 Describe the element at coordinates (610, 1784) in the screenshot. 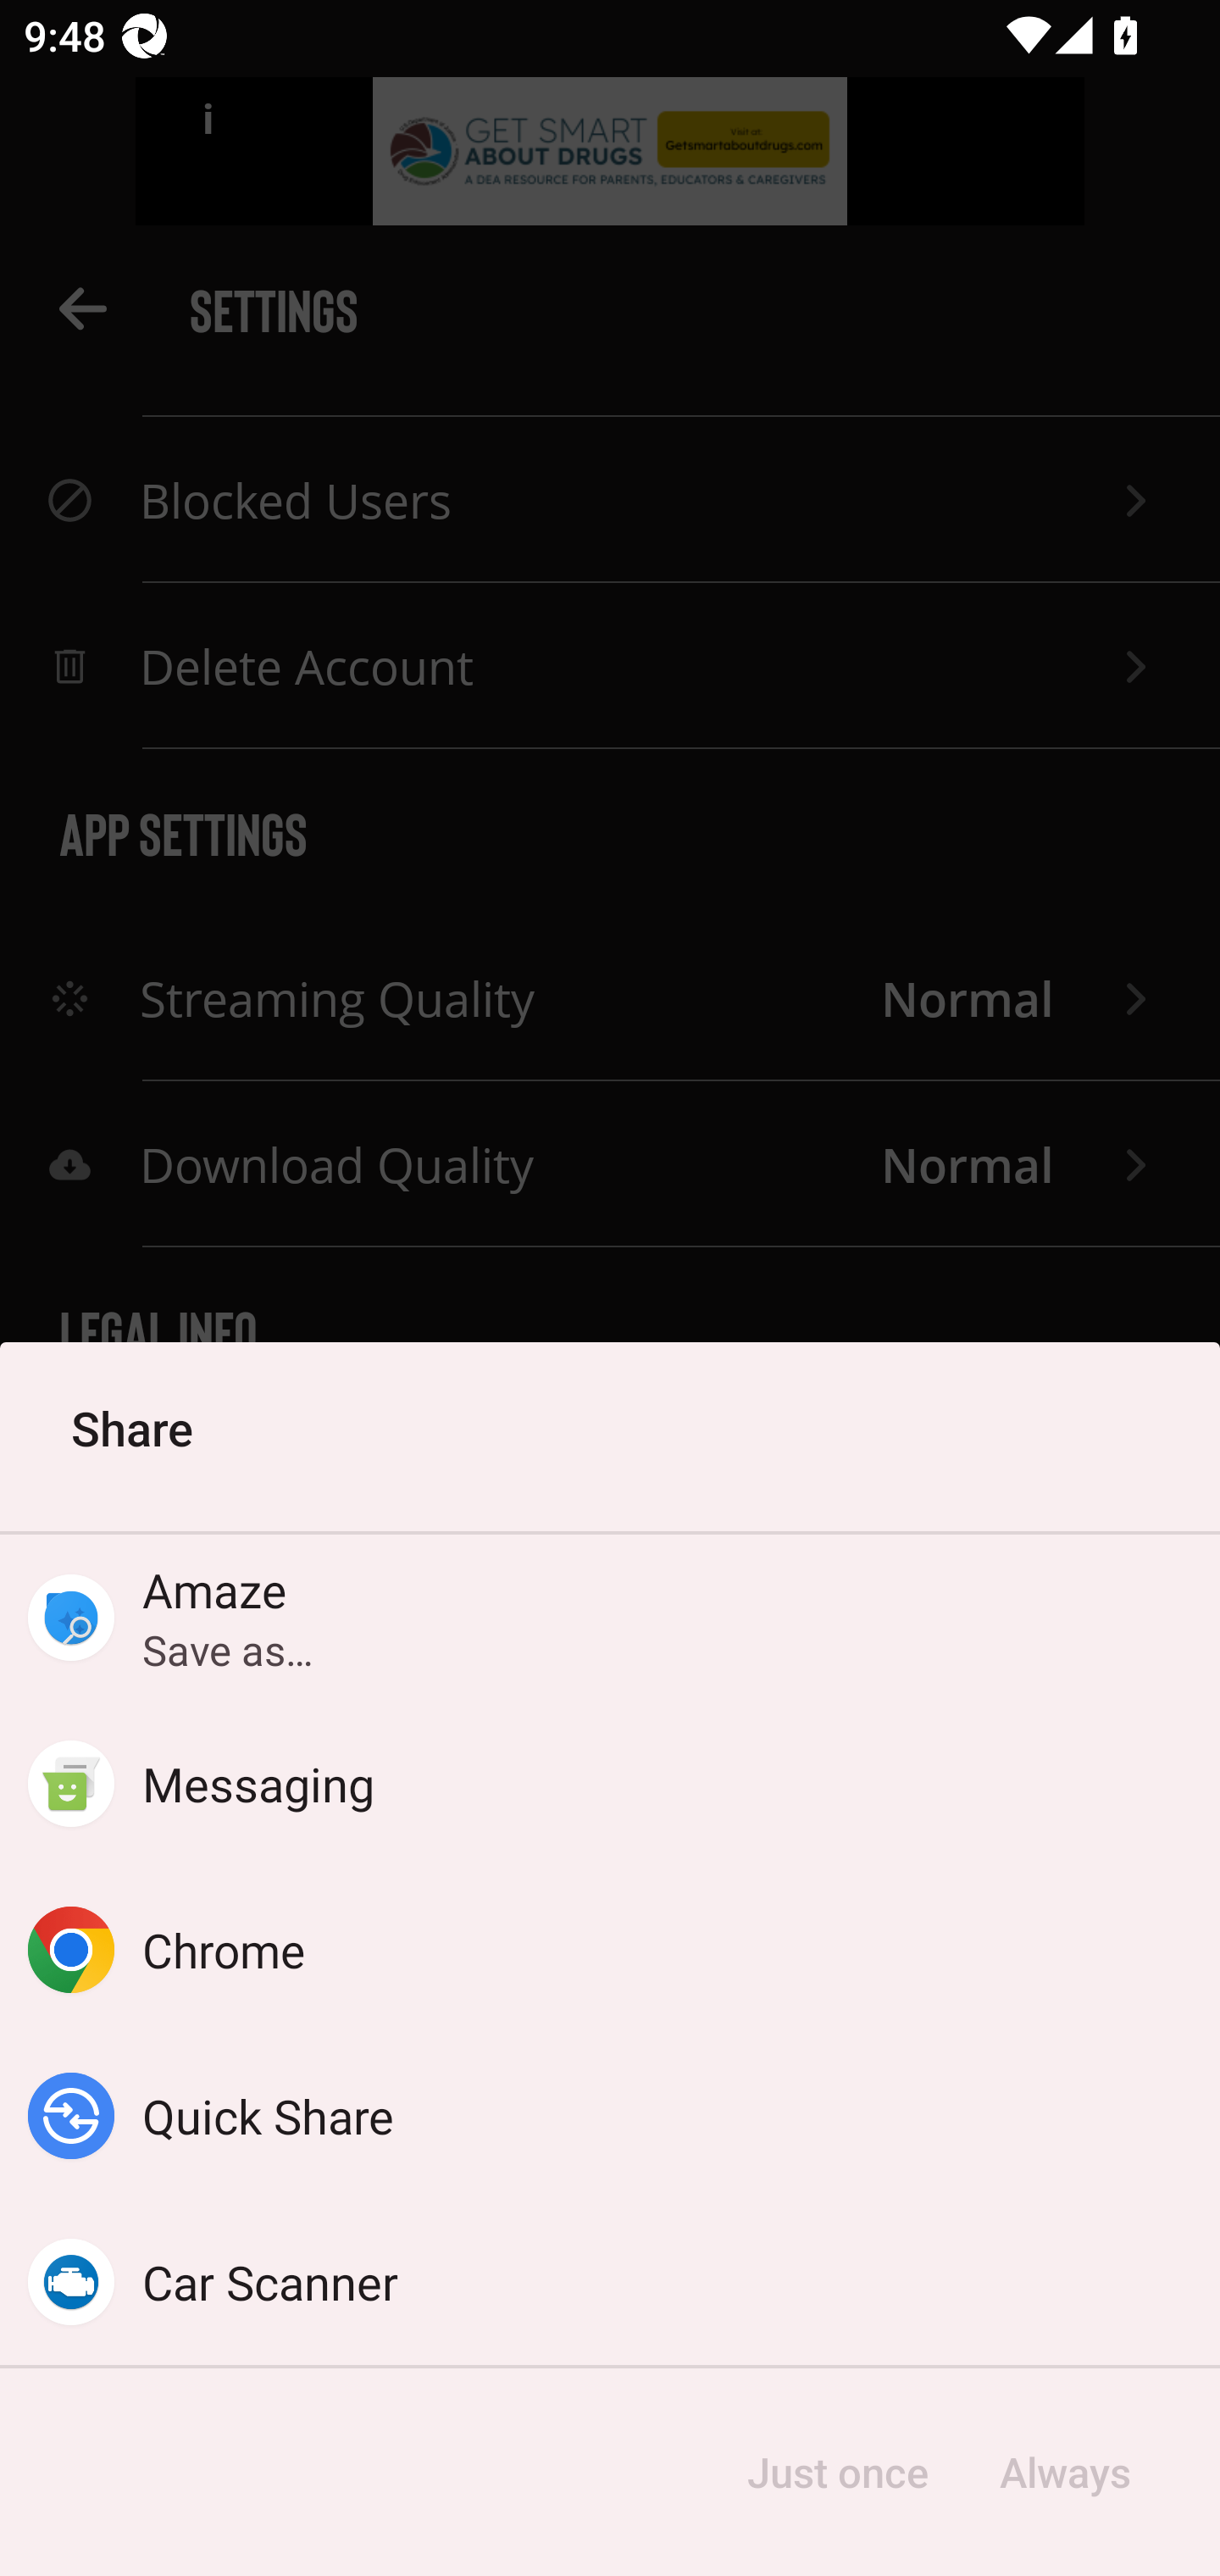

I see `Messaging` at that location.